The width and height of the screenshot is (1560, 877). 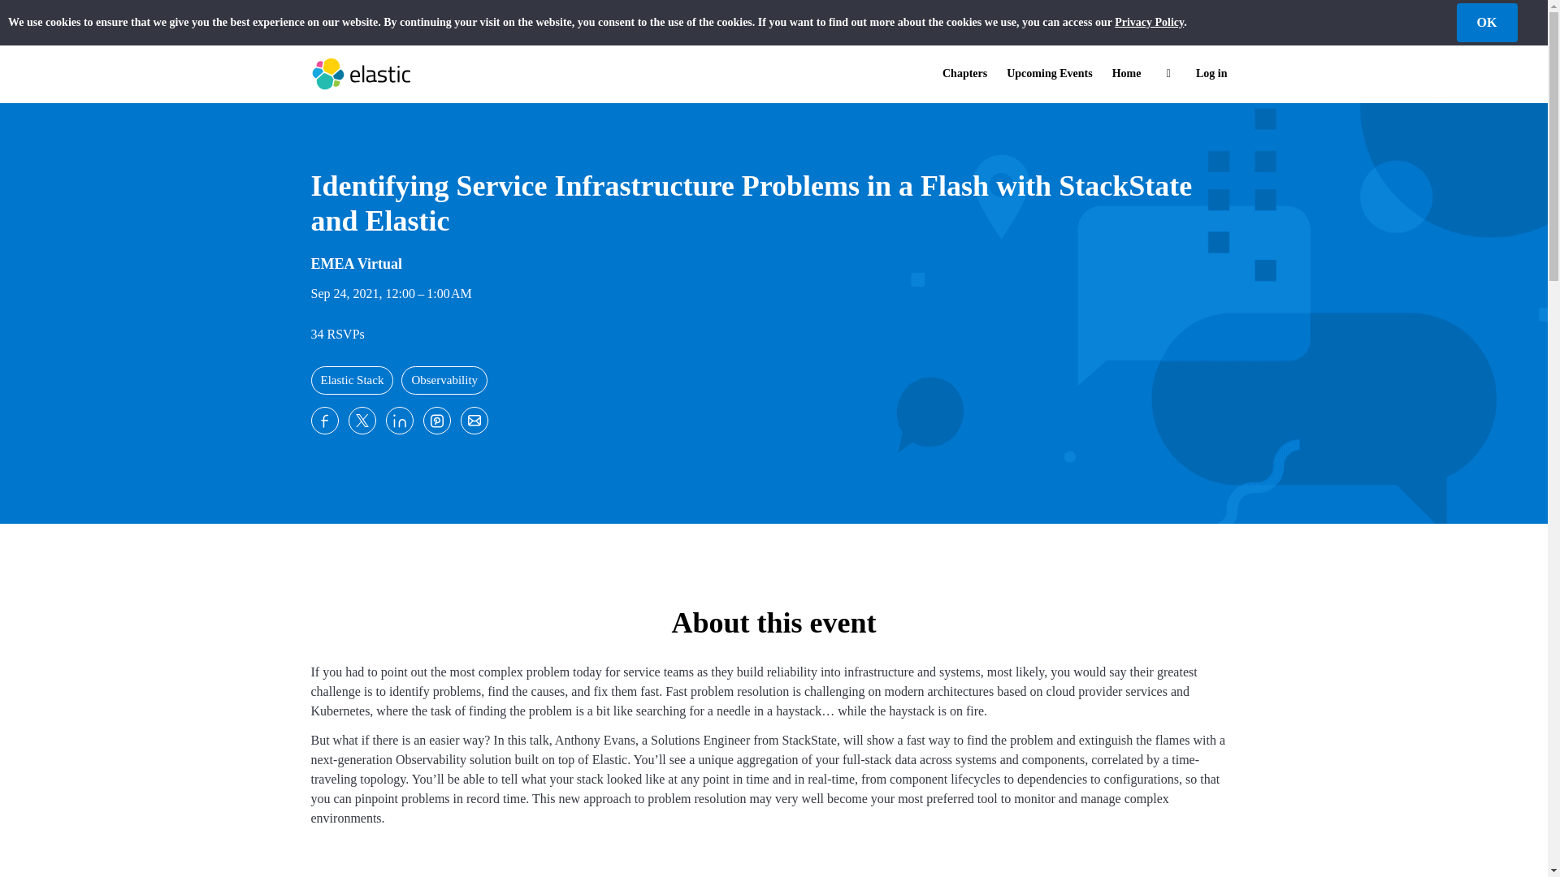 What do you see at coordinates (356, 261) in the screenshot?
I see `EMEA Virtual` at bounding box center [356, 261].